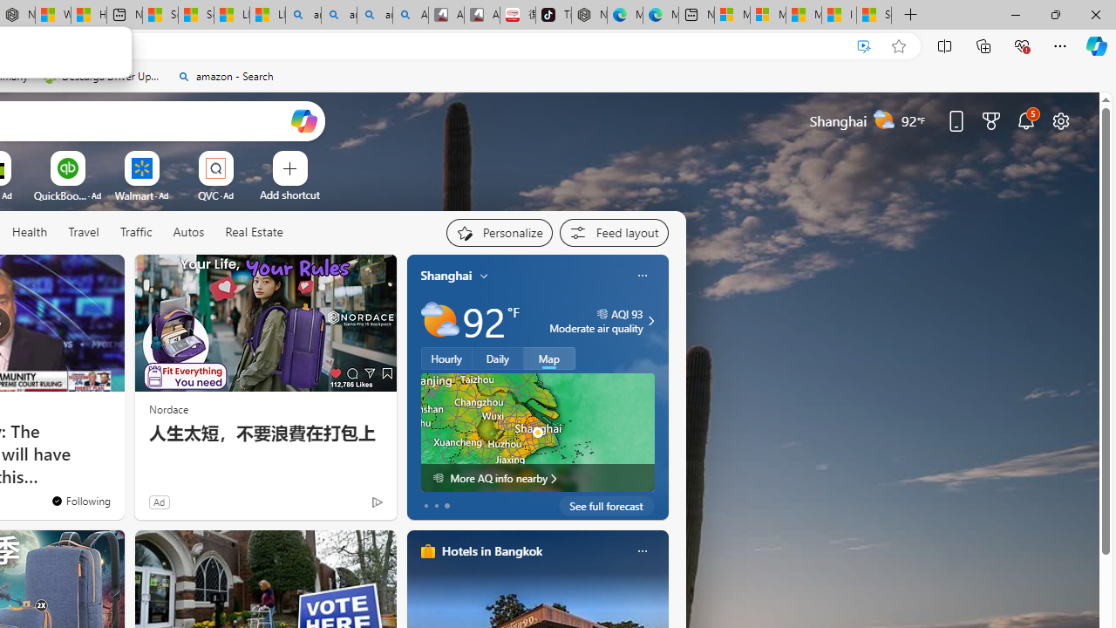 The width and height of the screenshot is (1116, 628). What do you see at coordinates (1095, 14) in the screenshot?
I see `Close` at bounding box center [1095, 14].